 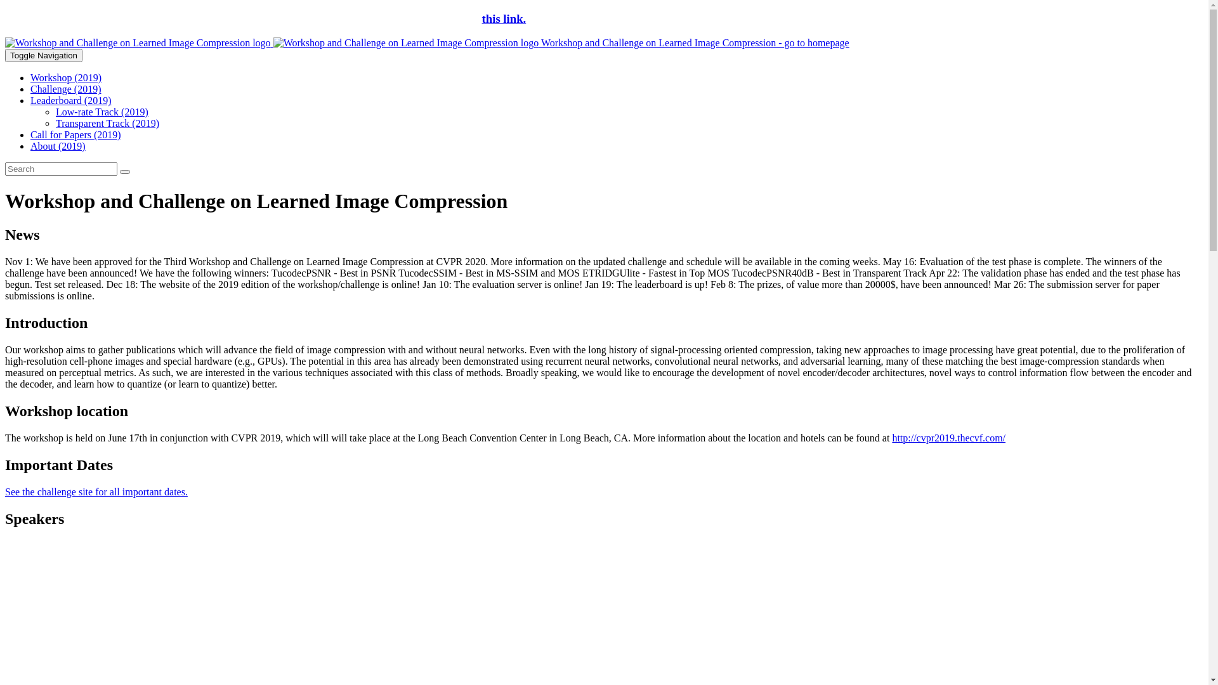 What do you see at coordinates (44, 56) in the screenshot?
I see `Toggle Navigation` at bounding box center [44, 56].